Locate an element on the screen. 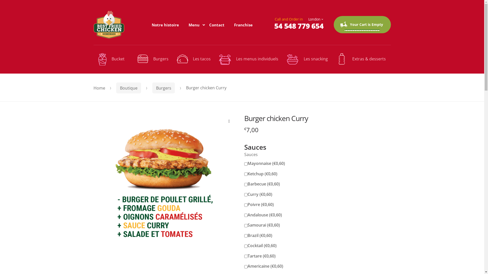 The height and width of the screenshot is (274, 488). Burgers is located at coordinates (164, 88).